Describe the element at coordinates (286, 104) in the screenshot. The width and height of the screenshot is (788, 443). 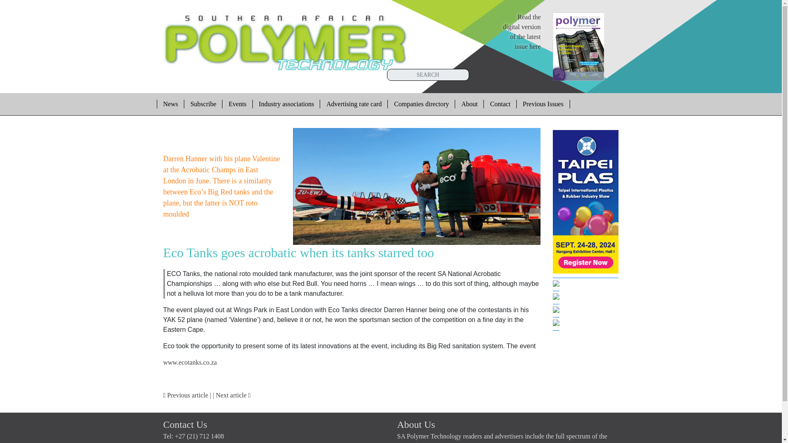
I see `Subscribe` at that location.